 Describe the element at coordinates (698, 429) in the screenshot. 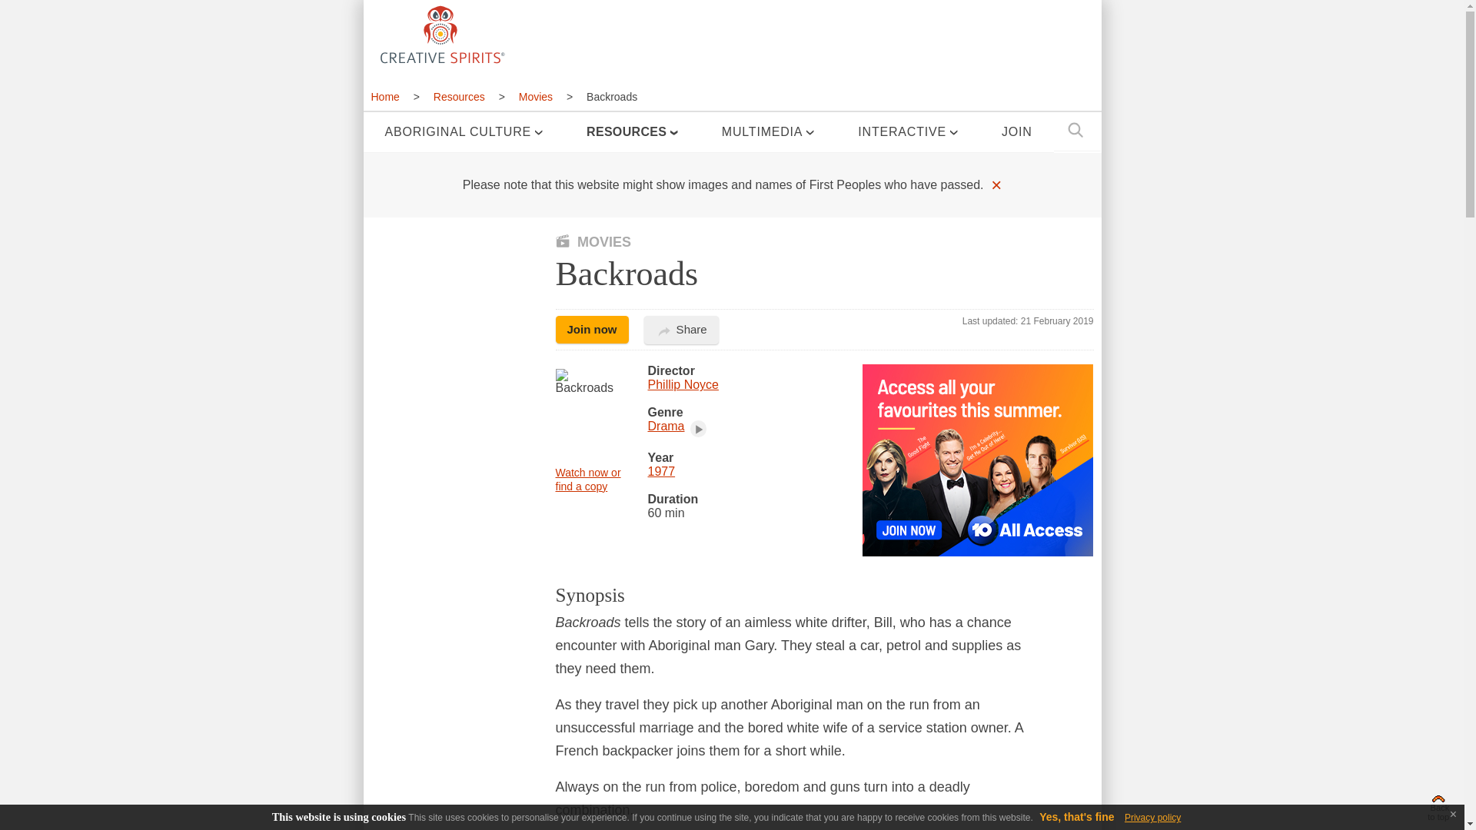

I see `Explore more genres` at that location.